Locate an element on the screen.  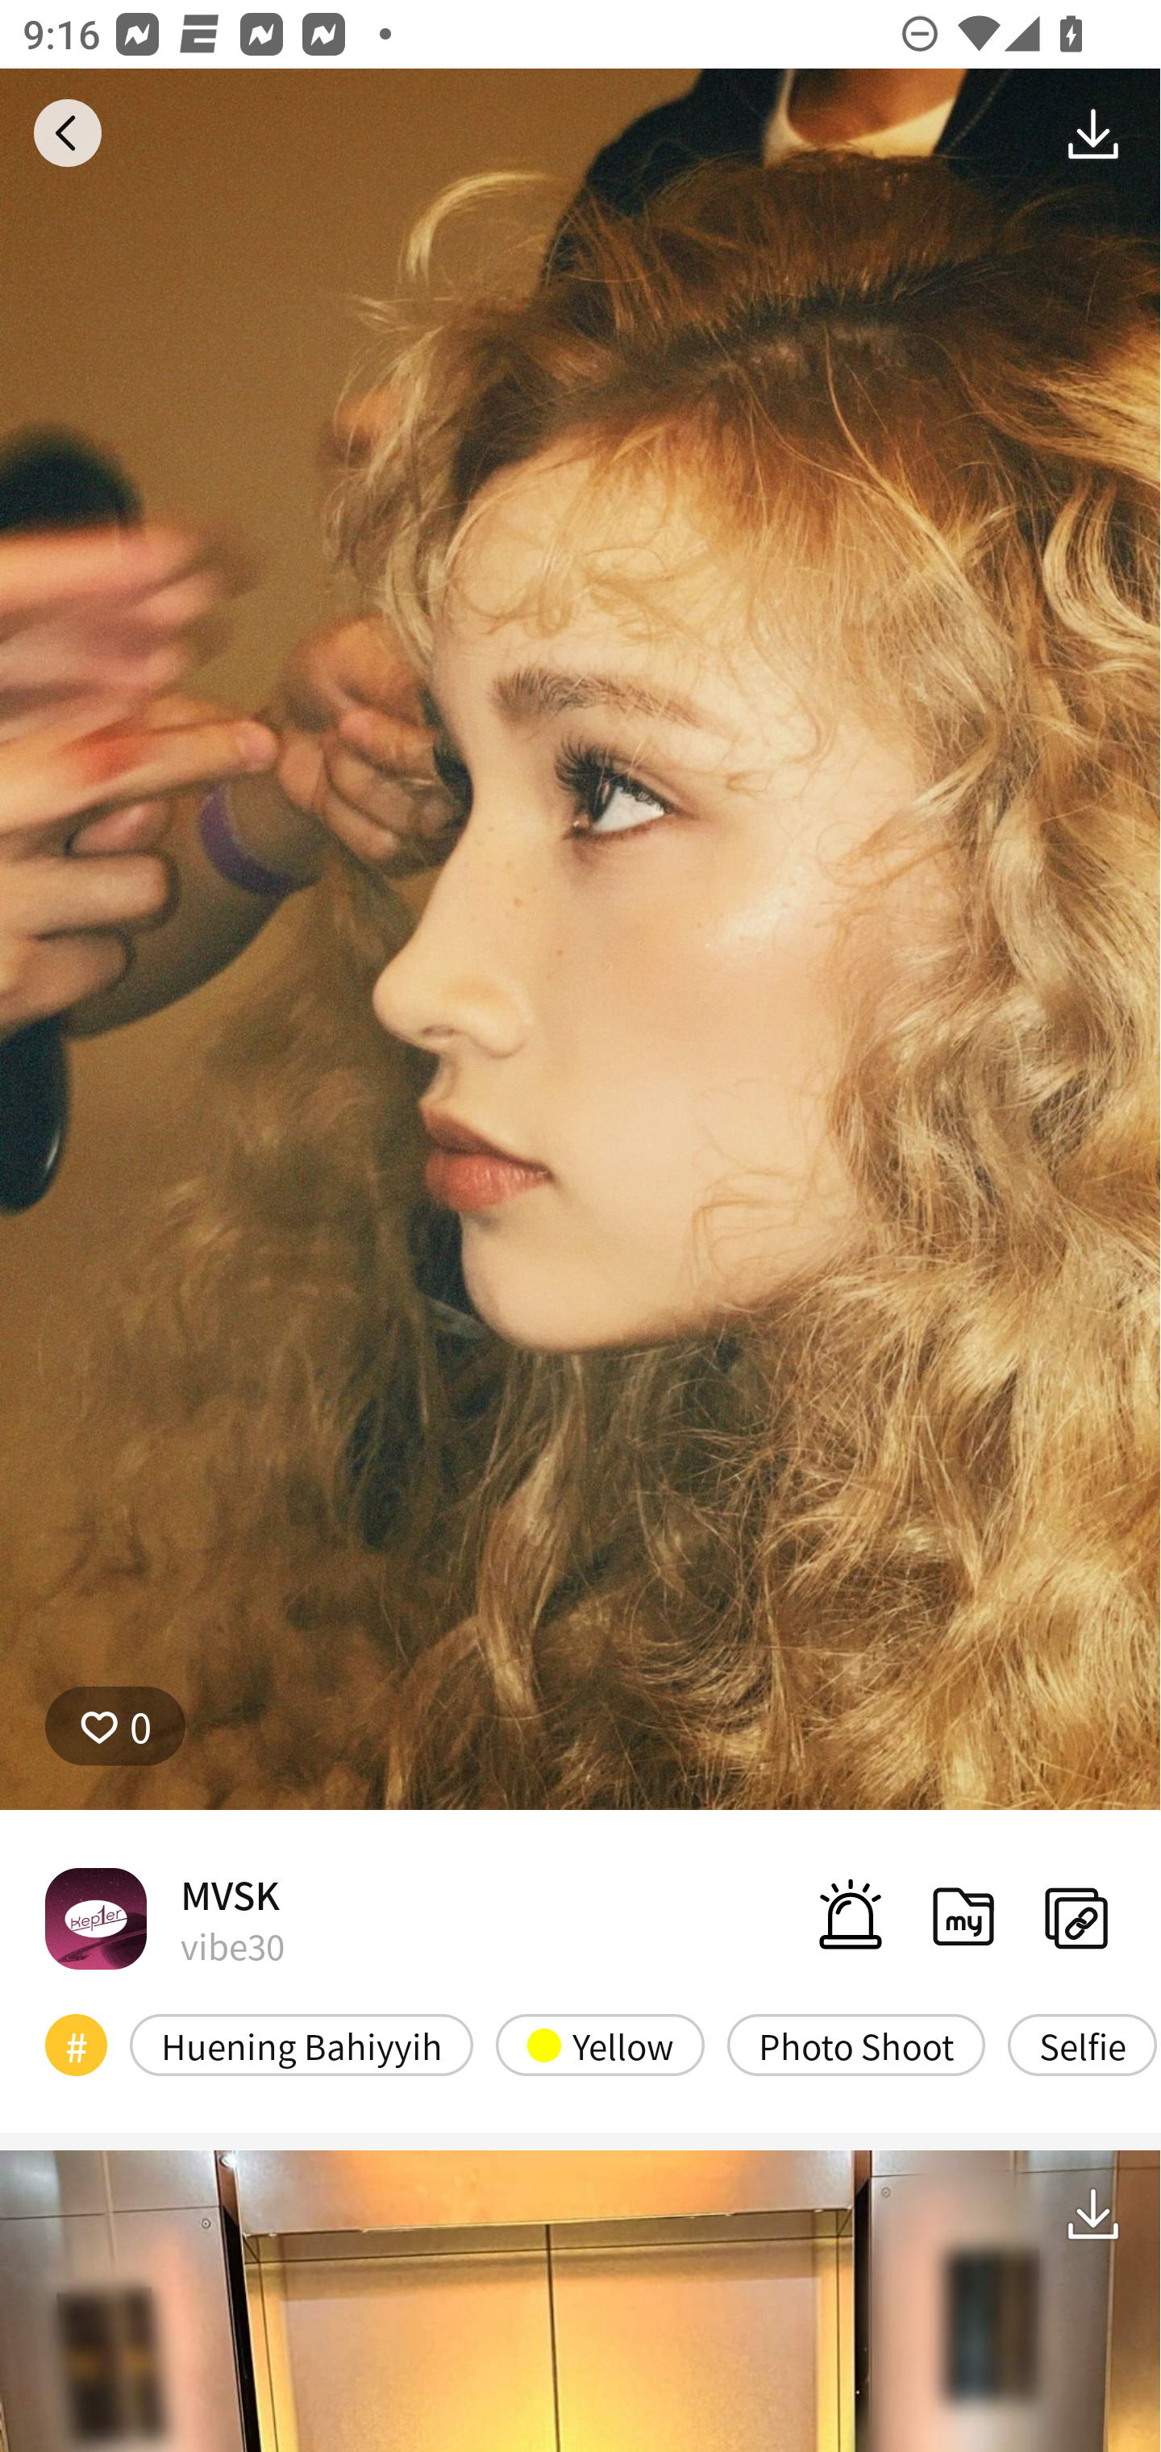
0 is located at coordinates (115, 1724).